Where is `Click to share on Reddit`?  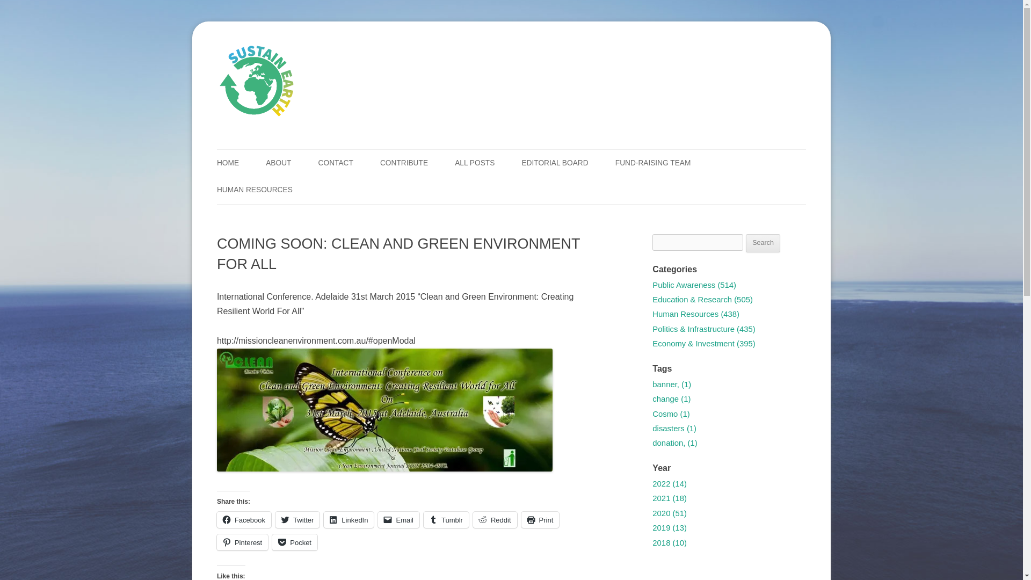 Click to share on Reddit is located at coordinates (495, 519).